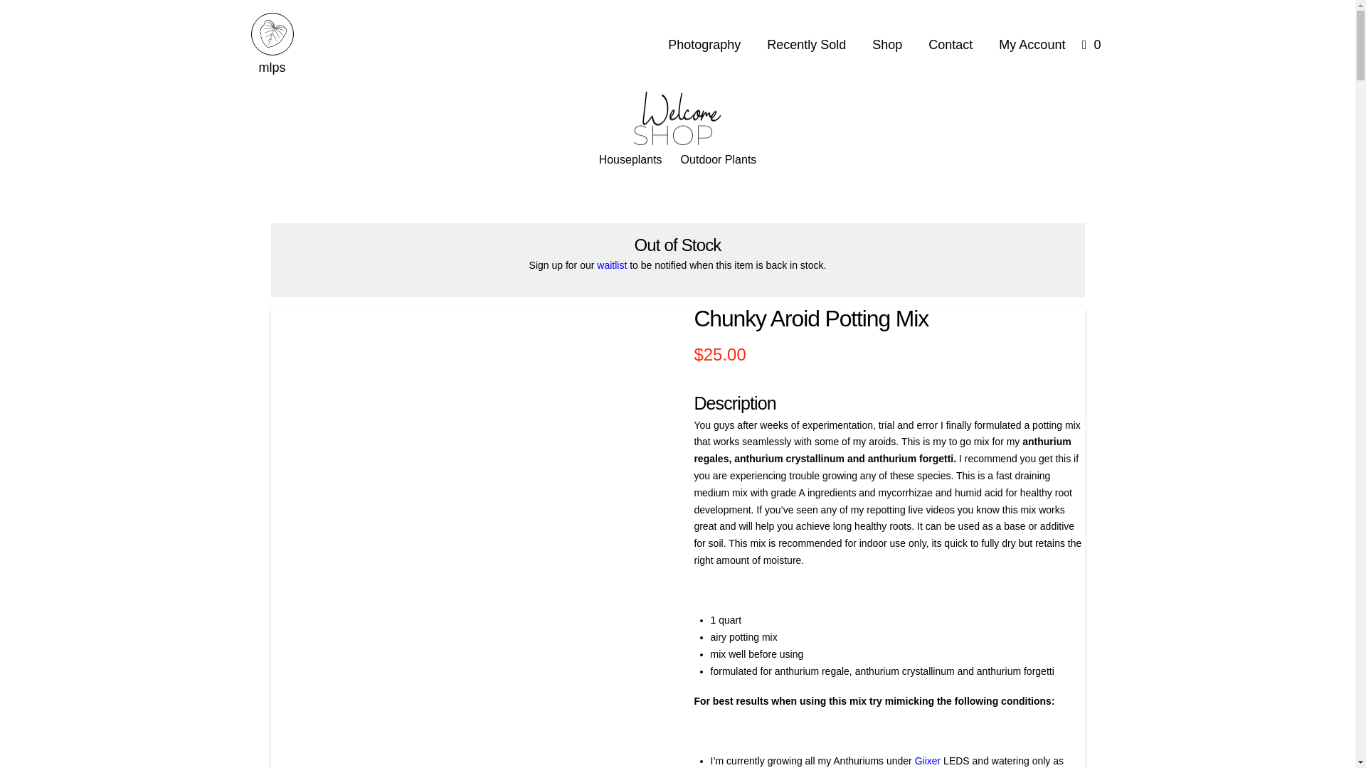 The height and width of the screenshot is (768, 1366). I want to click on waitlist, so click(612, 265).